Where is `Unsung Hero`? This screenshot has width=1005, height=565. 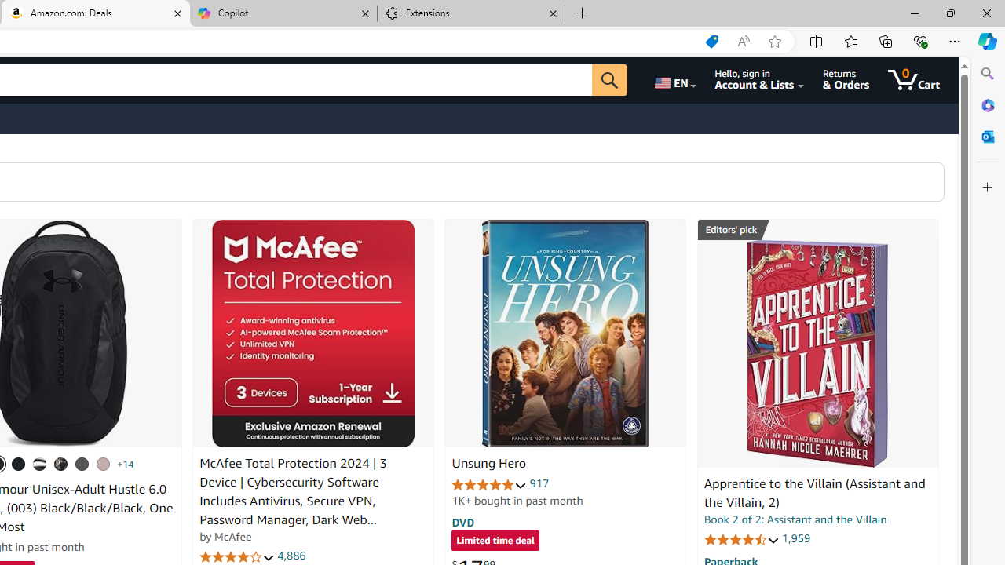 Unsung Hero is located at coordinates (565, 334).